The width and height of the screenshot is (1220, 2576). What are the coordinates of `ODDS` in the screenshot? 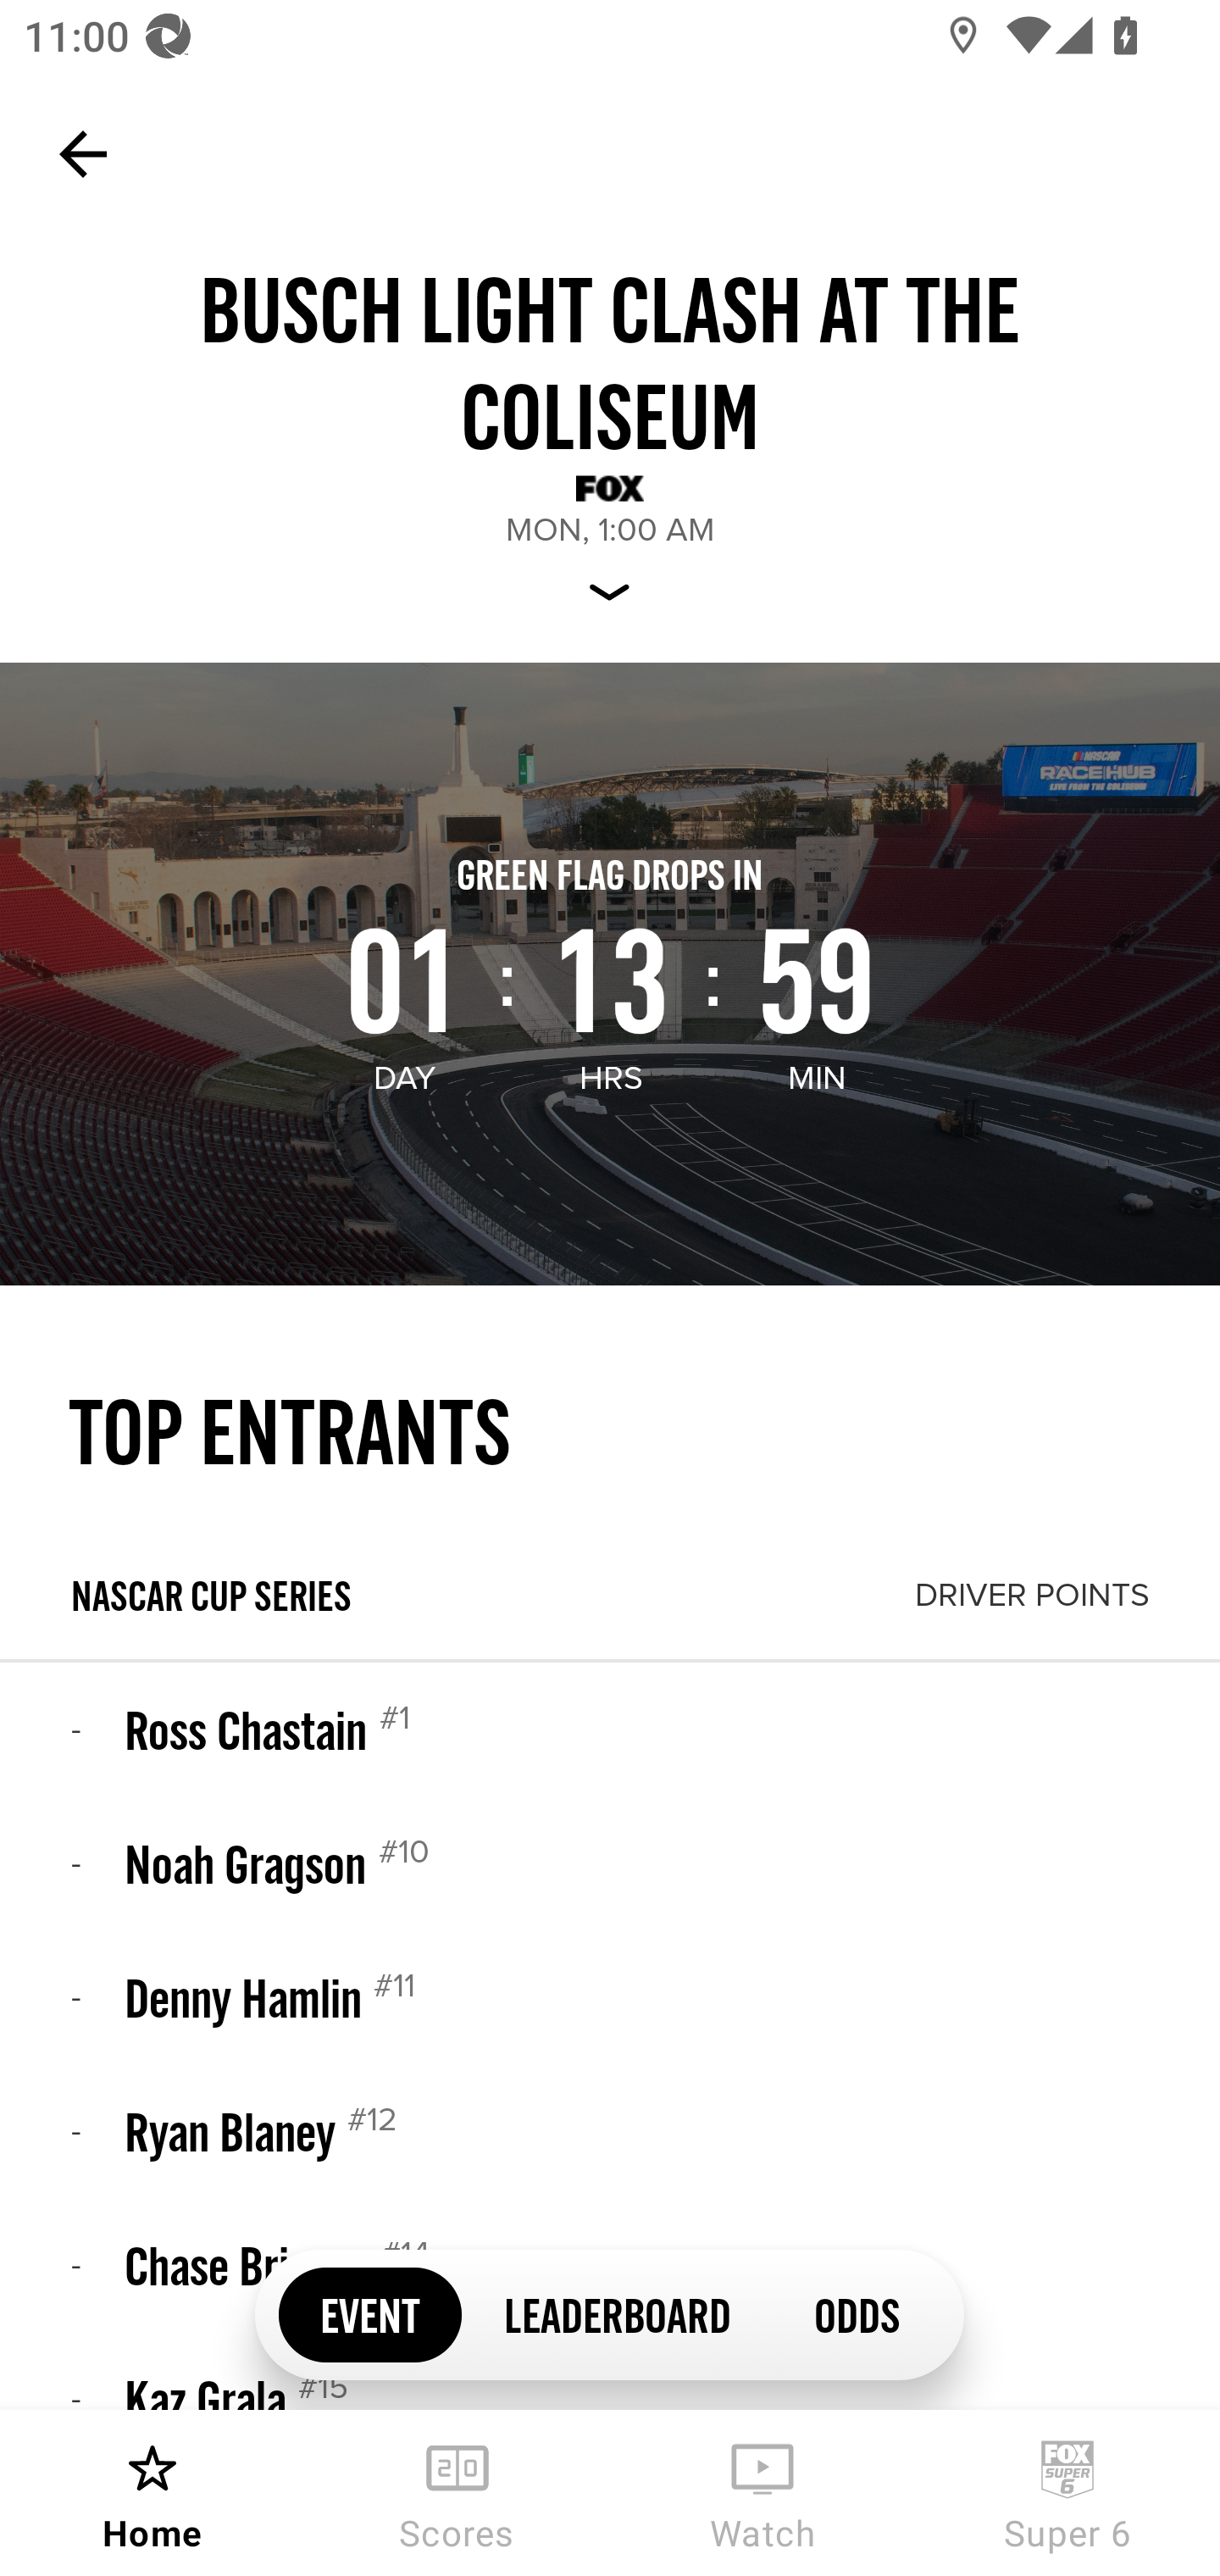 It's located at (856, 2313).